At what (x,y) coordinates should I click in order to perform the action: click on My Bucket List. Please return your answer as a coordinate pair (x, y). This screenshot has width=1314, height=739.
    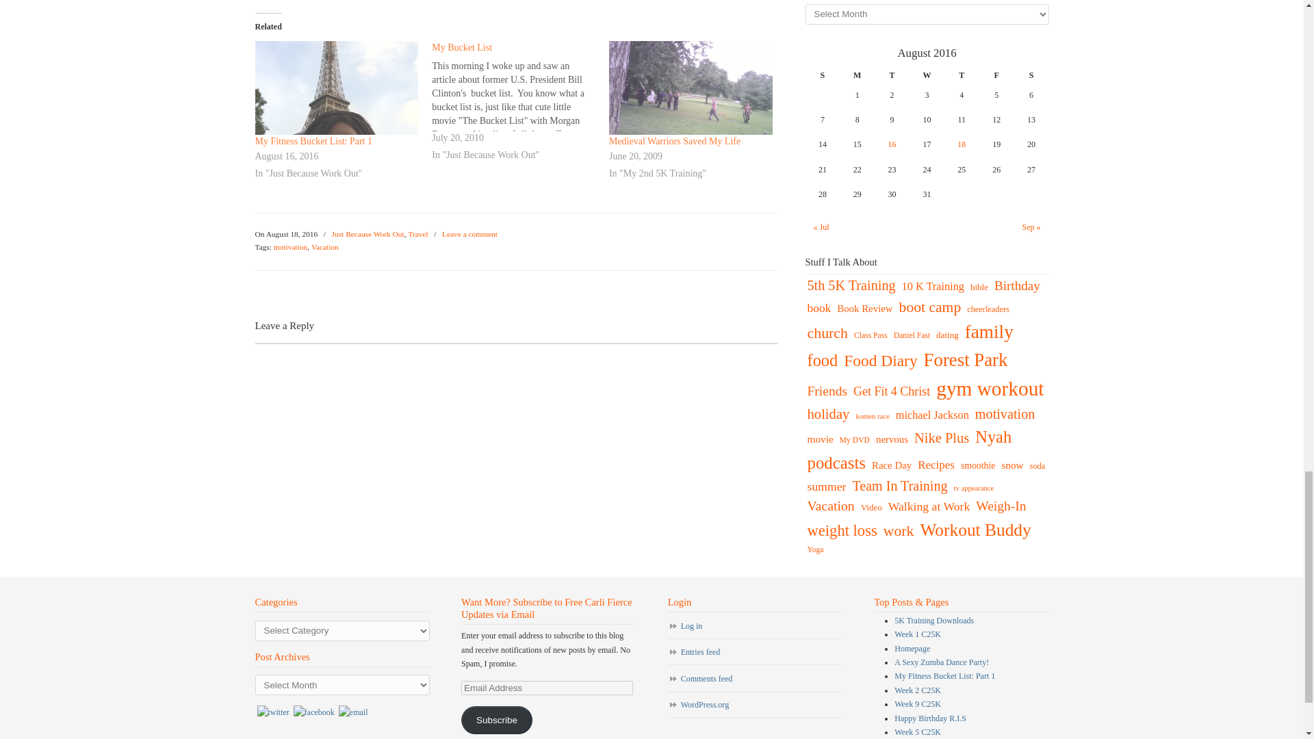
    Looking at the image, I should click on (461, 47).